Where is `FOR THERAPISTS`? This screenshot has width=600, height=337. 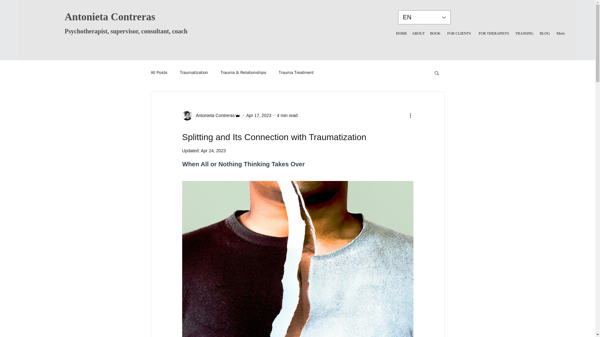 FOR THERAPISTS is located at coordinates (493, 33).